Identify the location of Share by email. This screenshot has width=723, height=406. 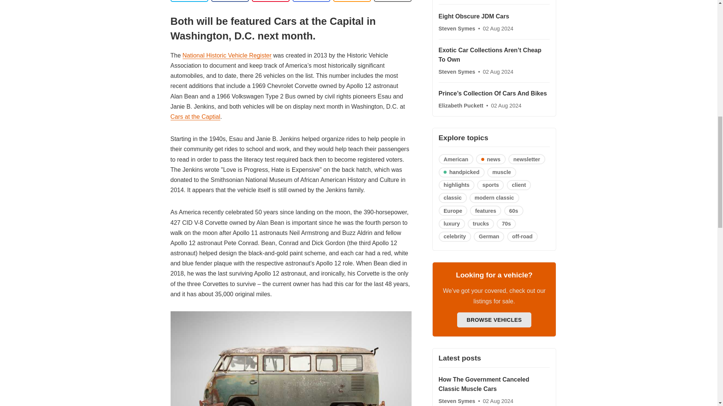
(311, 1).